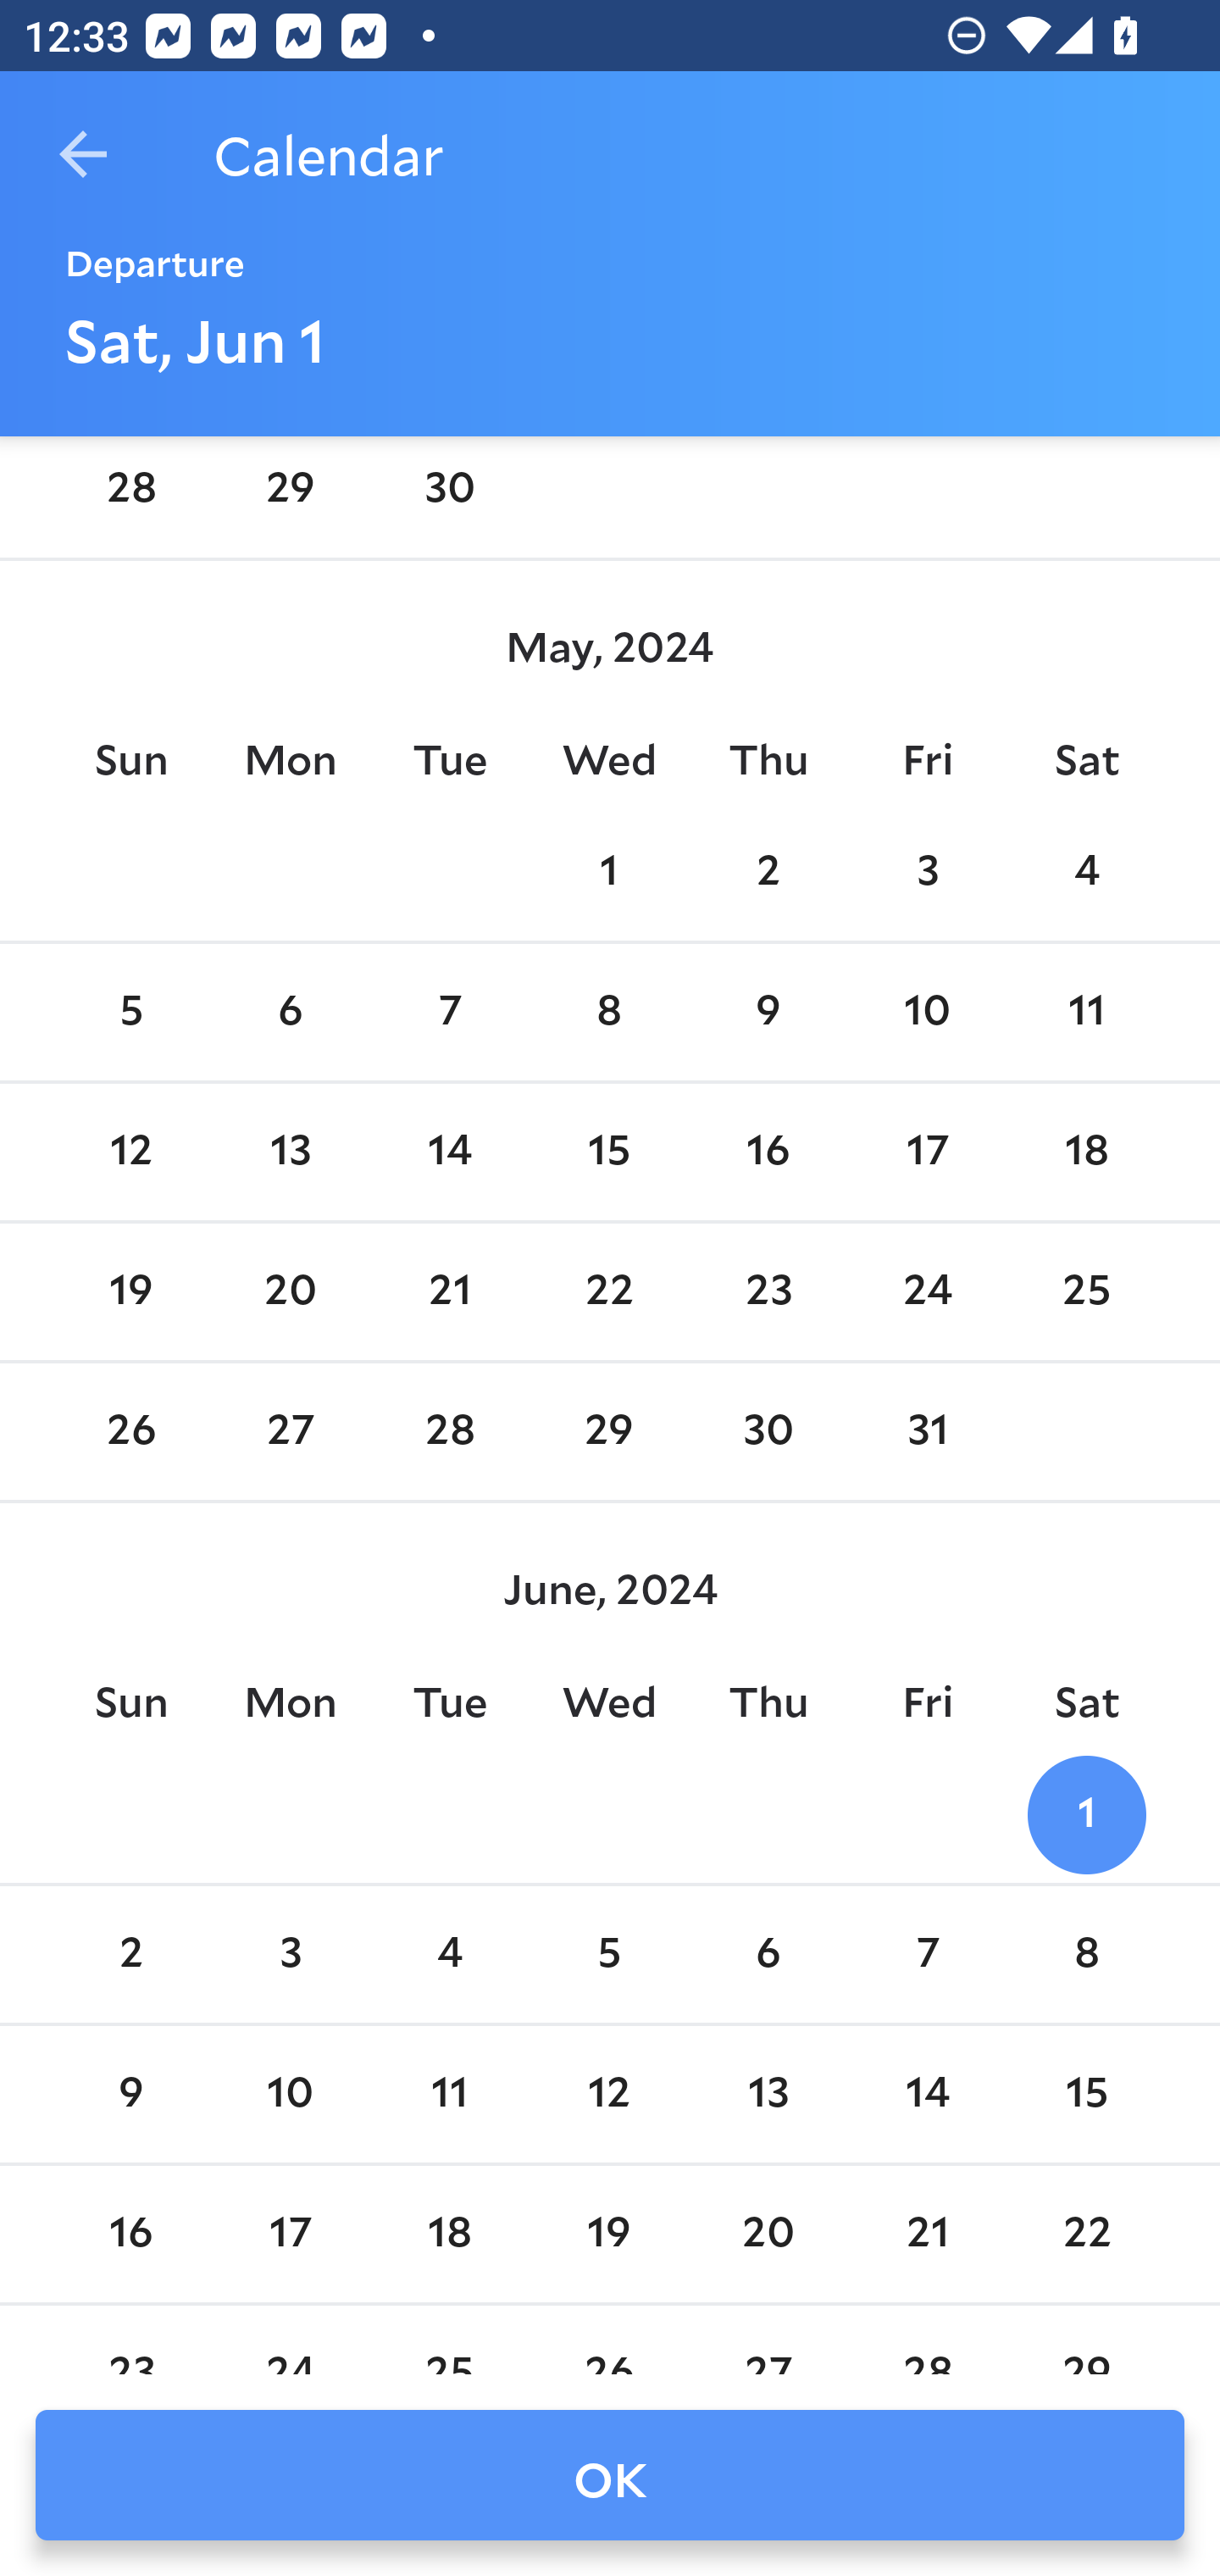  I want to click on 3, so click(927, 873).